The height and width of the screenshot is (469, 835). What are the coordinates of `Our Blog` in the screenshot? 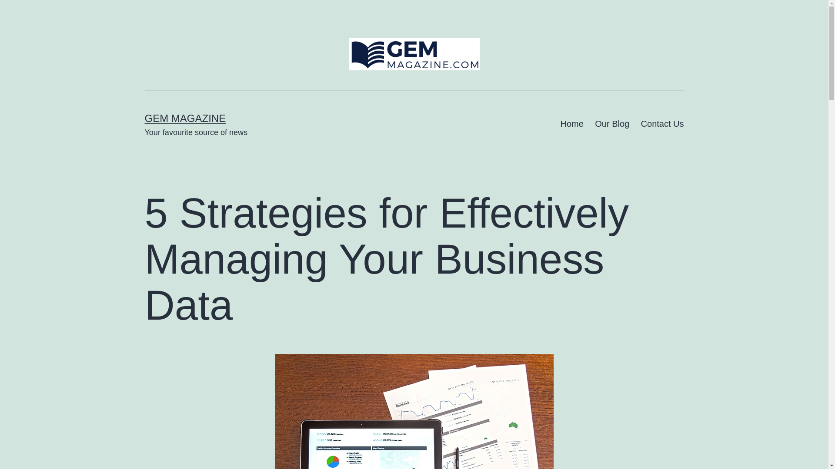 It's located at (612, 124).